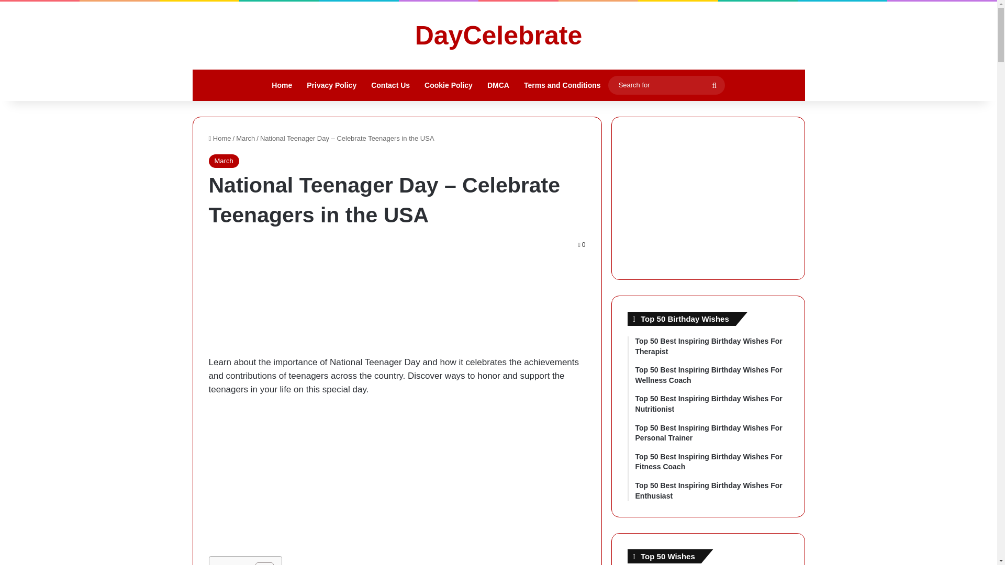 This screenshot has height=565, width=1005. What do you see at coordinates (562, 85) in the screenshot?
I see `Terms and Conditions` at bounding box center [562, 85].